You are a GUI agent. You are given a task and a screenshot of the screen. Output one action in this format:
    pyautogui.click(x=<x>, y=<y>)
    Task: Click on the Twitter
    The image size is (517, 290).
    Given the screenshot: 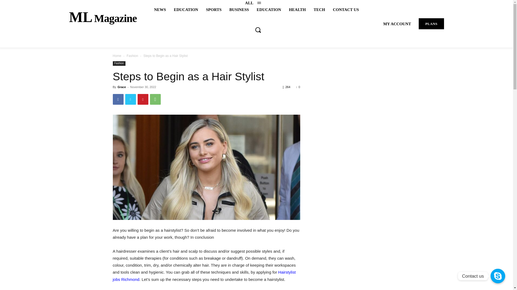 What is the action you would take?
    pyautogui.click(x=130, y=99)
    